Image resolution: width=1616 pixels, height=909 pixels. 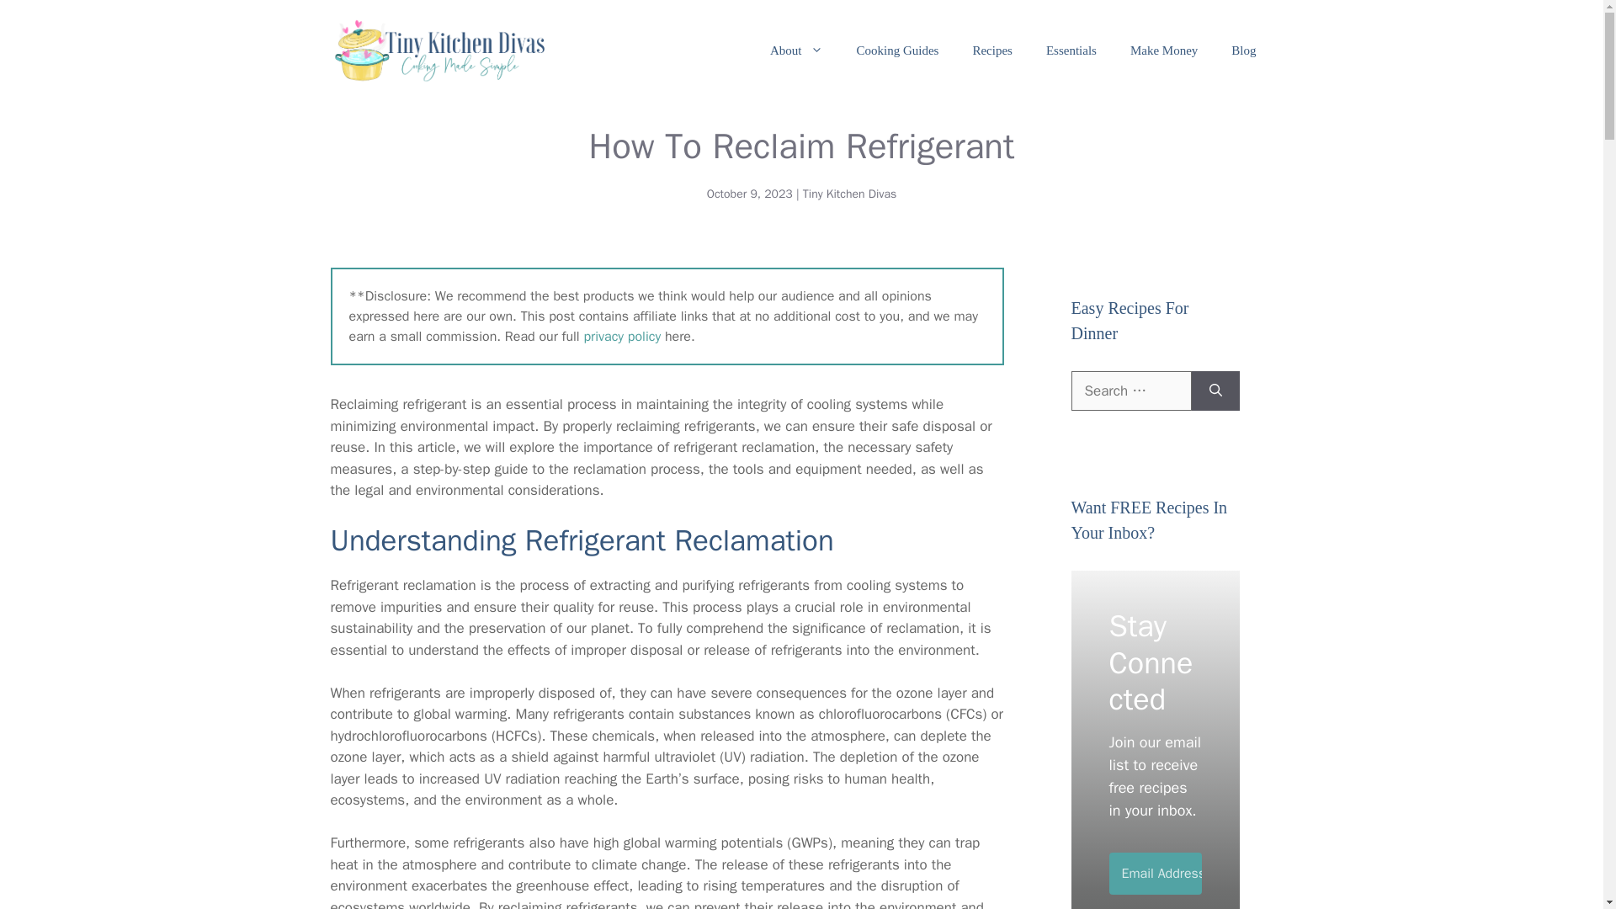 What do you see at coordinates (1163, 50) in the screenshot?
I see `Make Money` at bounding box center [1163, 50].